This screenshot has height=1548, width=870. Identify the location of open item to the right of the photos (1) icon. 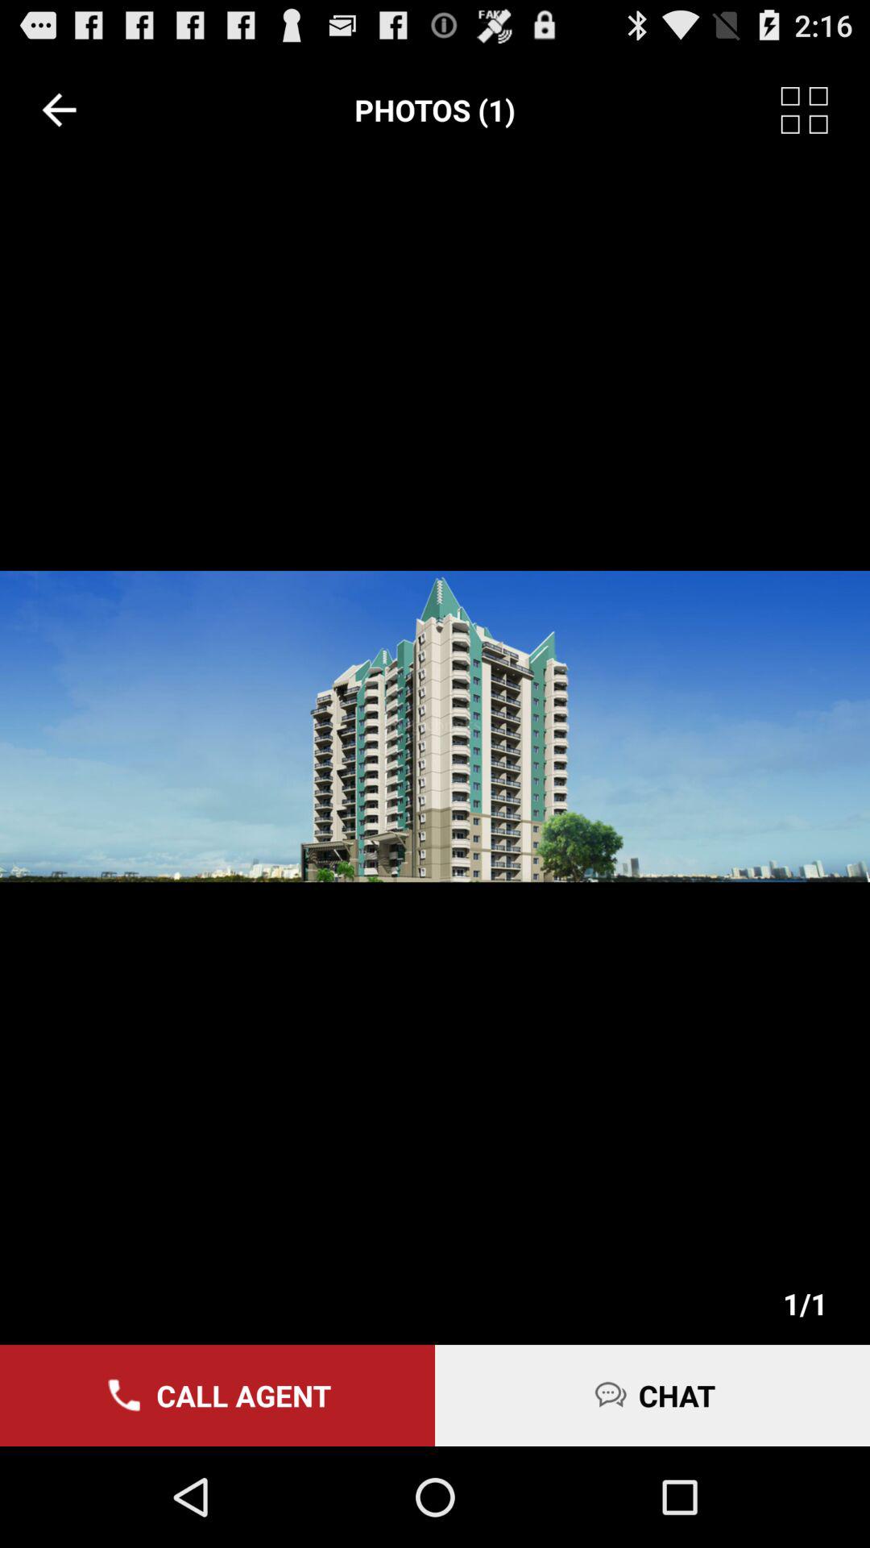
(825, 110).